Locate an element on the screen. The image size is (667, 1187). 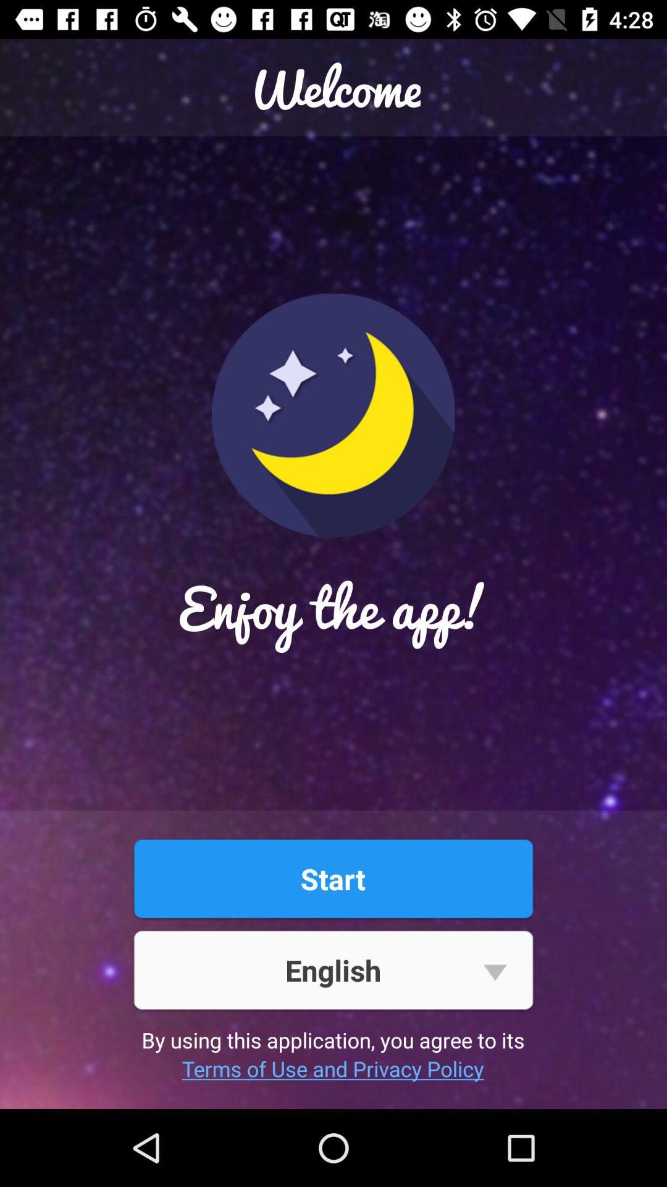
jump until the start item is located at coordinates (333, 879).